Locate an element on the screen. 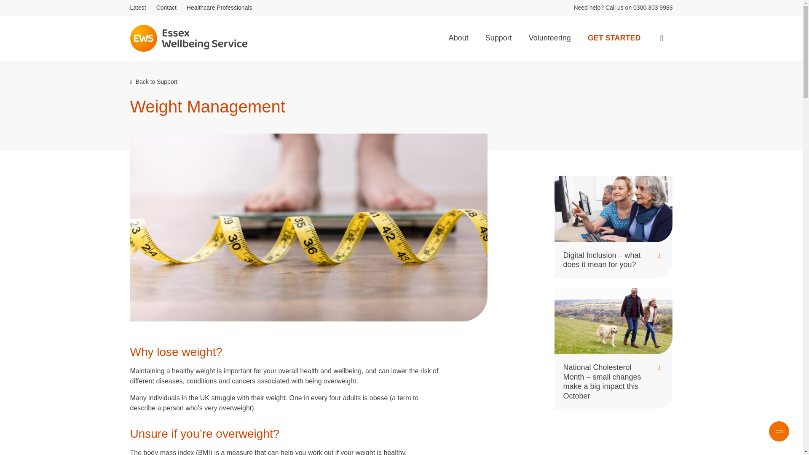  Latest is located at coordinates (137, 7).